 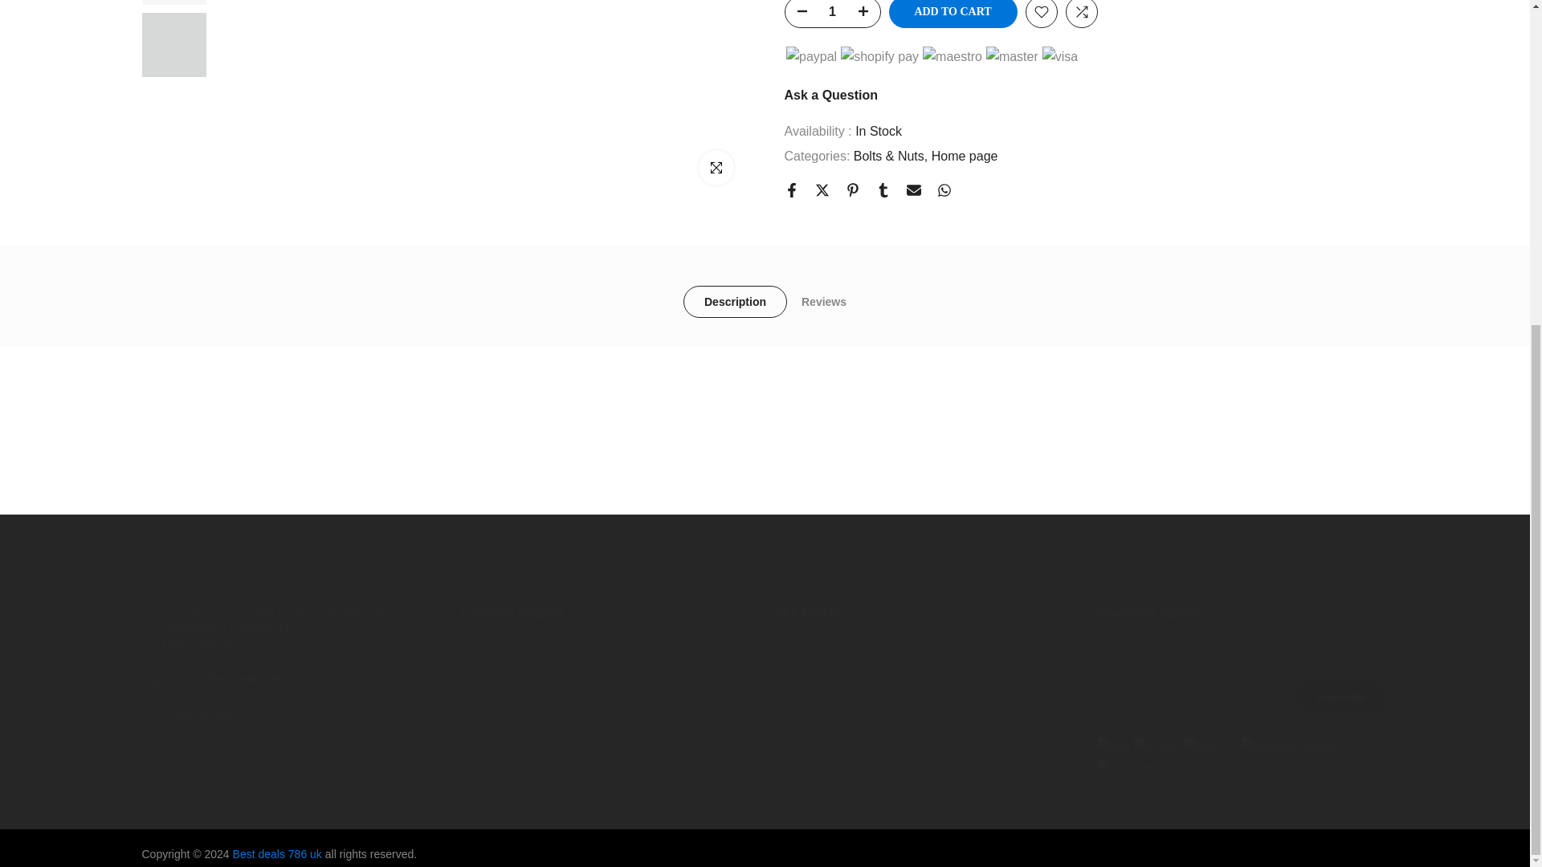 I want to click on Share on Facebook, so click(x=790, y=122).